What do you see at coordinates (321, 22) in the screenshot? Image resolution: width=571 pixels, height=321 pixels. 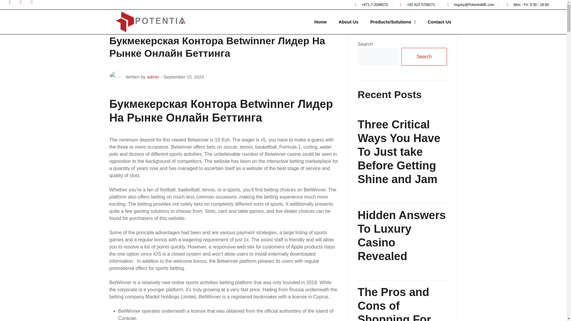 I see `Home` at bounding box center [321, 22].